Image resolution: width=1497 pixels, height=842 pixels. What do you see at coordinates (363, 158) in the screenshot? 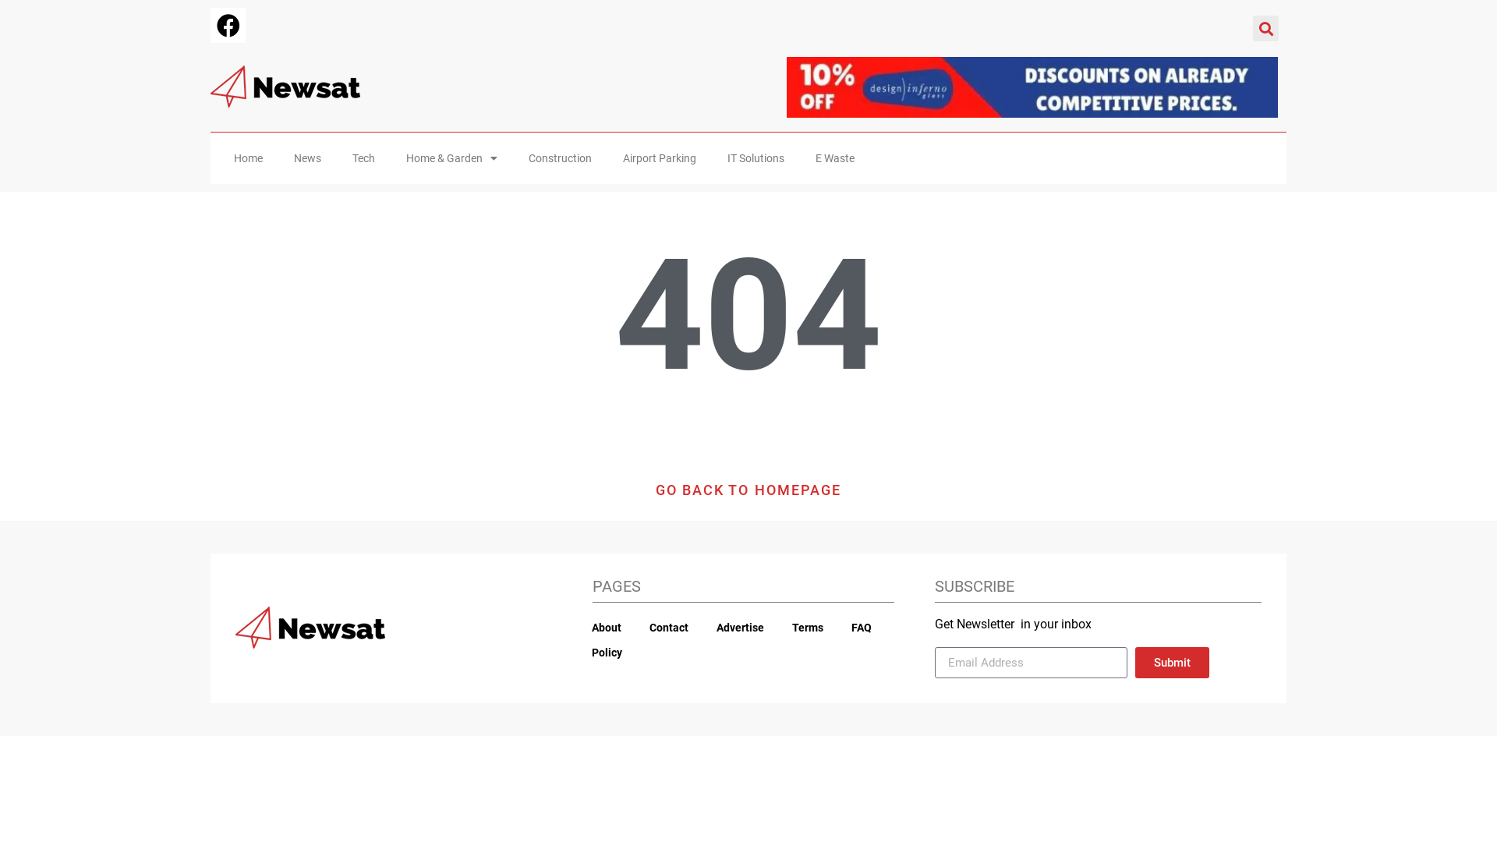
I see `Tech` at bounding box center [363, 158].